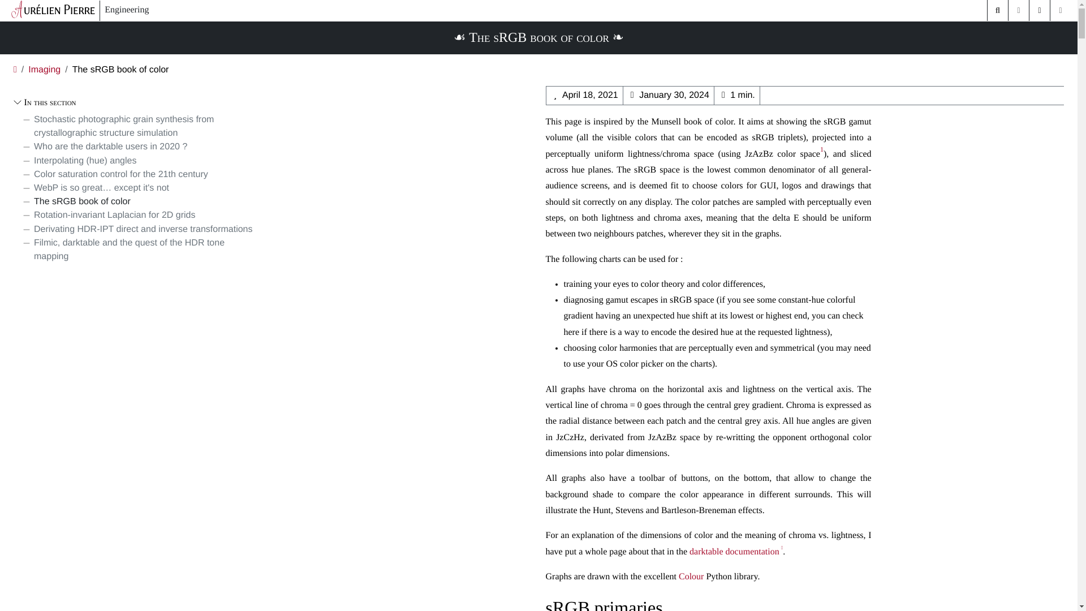  I want to click on Imaging, so click(44, 69).